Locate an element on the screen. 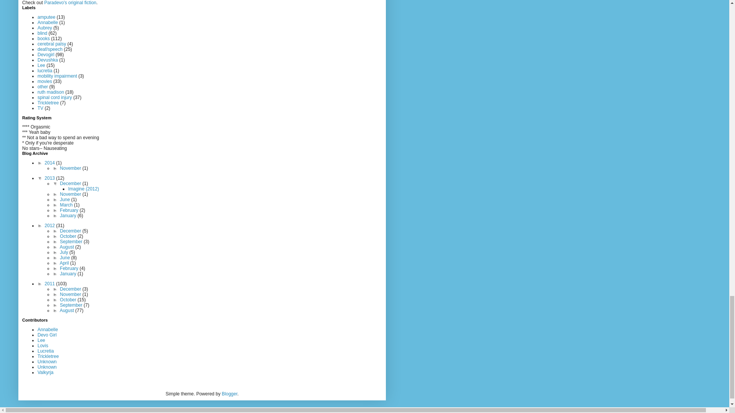  blind is located at coordinates (42, 33).